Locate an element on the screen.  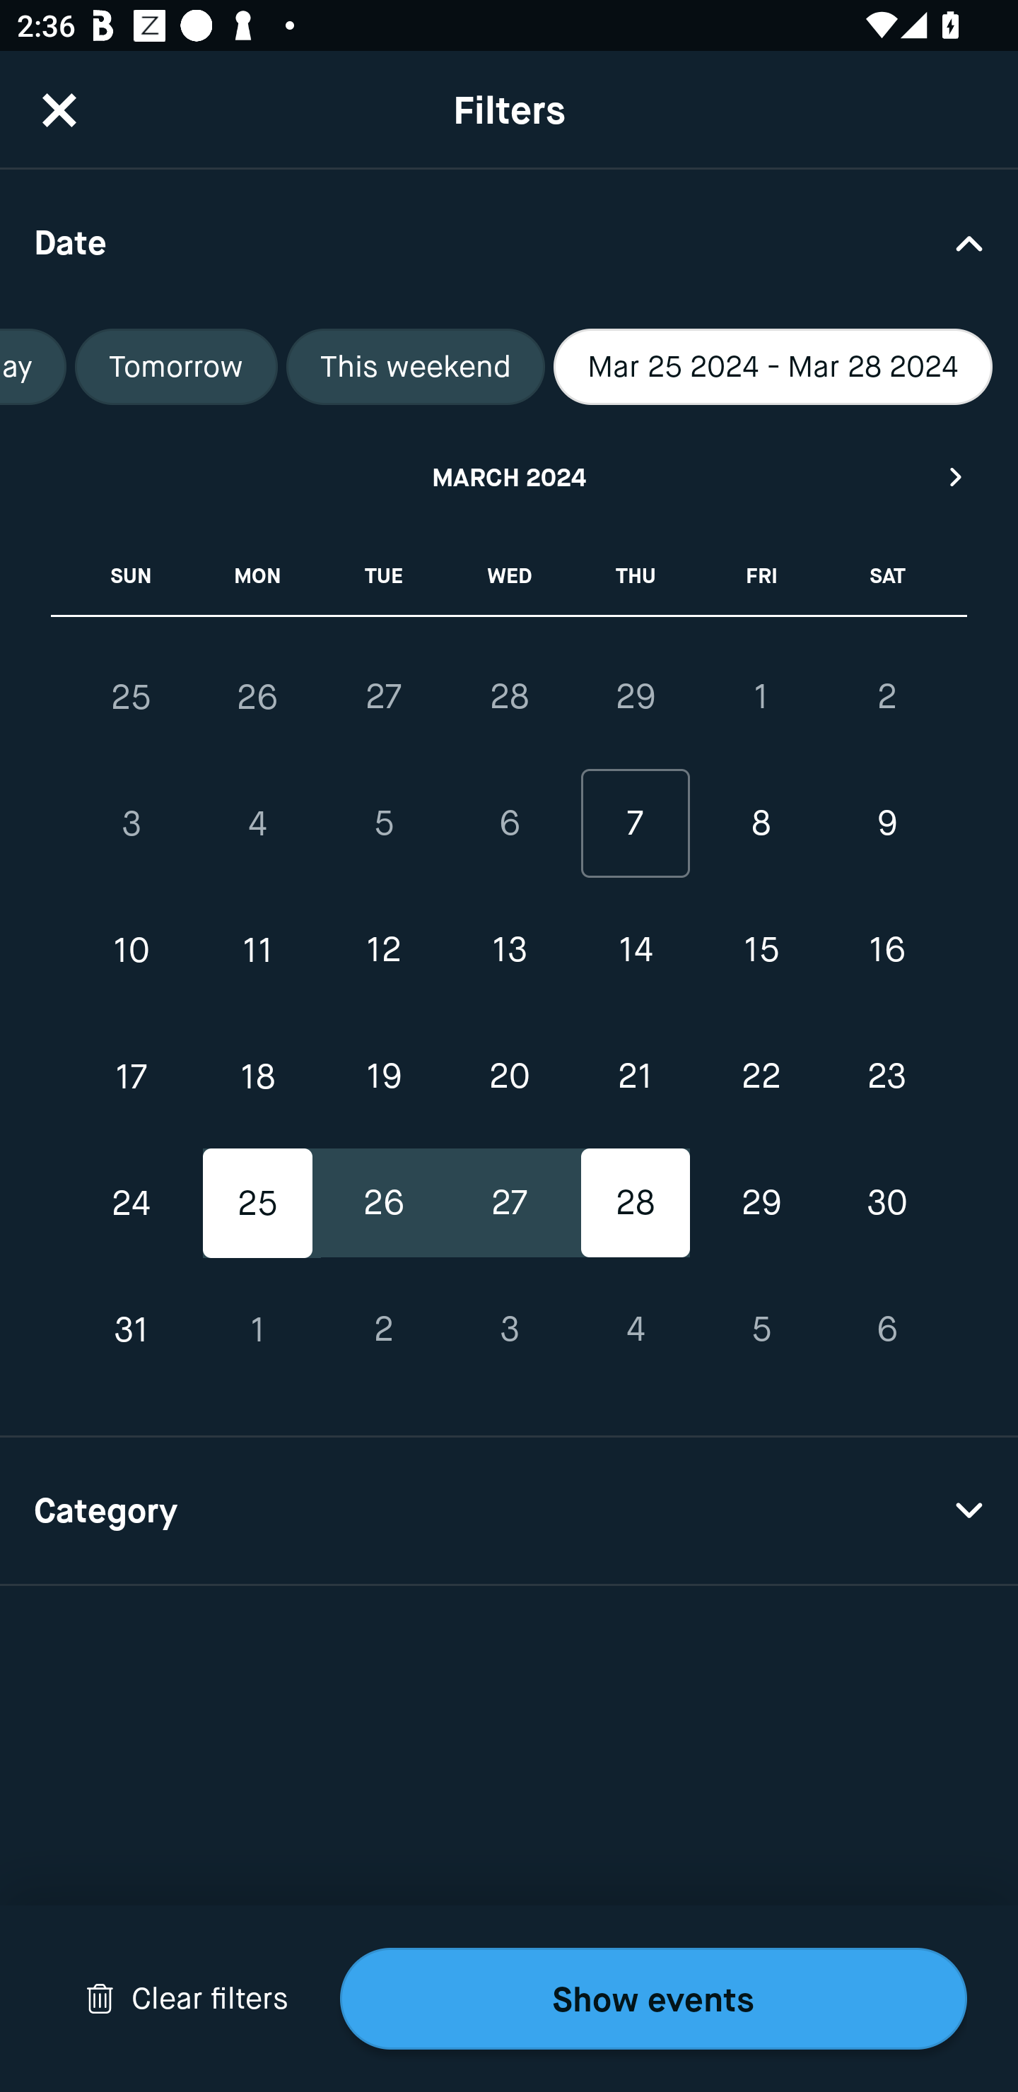
15 is located at coordinates (761, 950).